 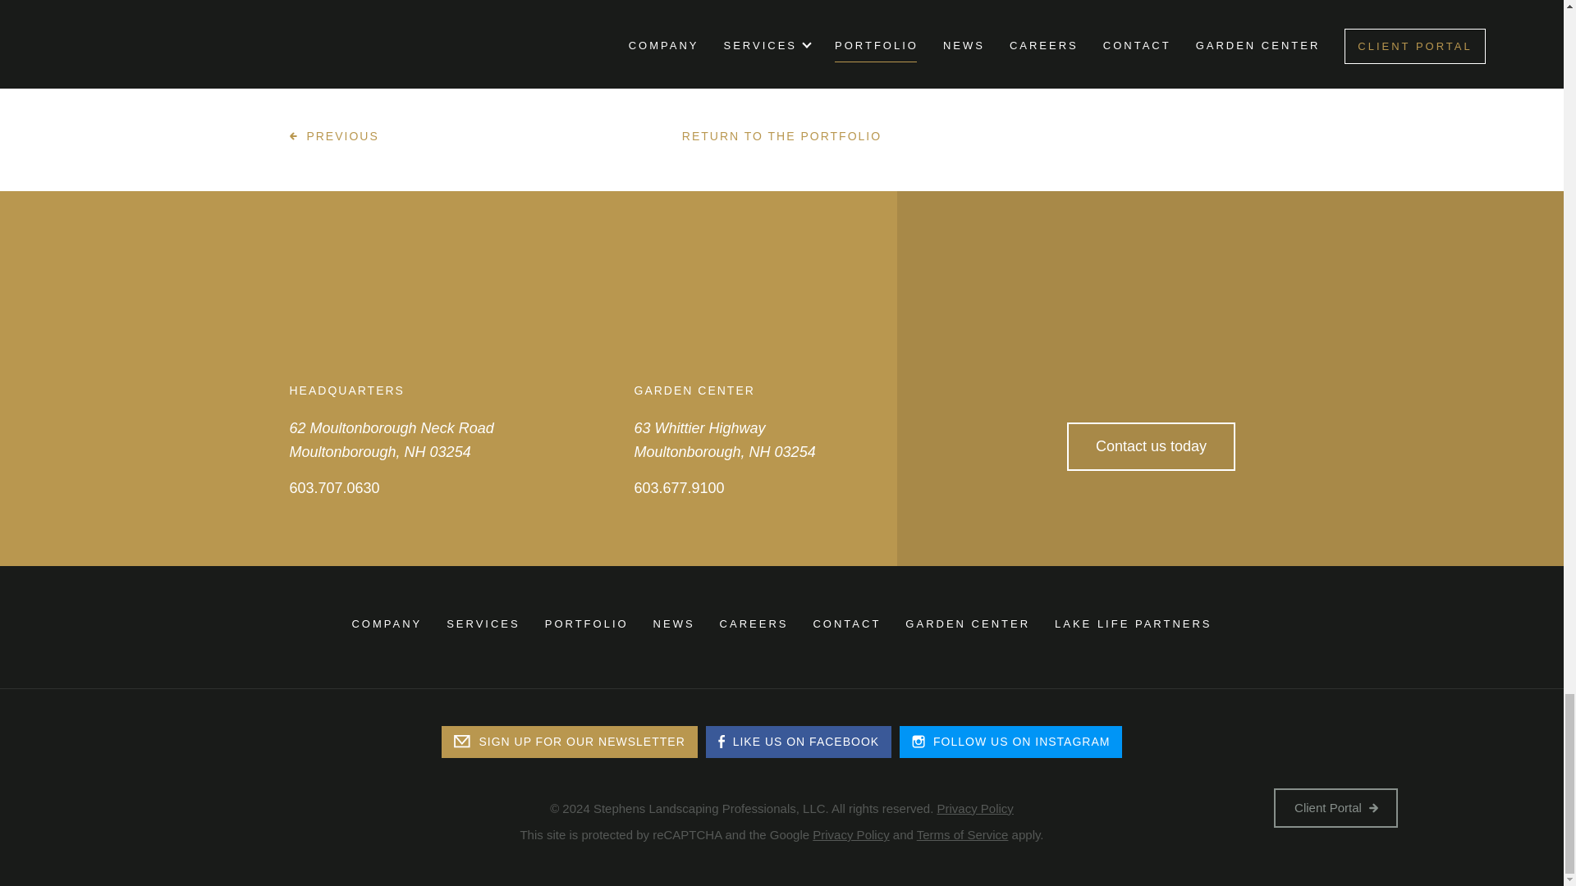 What do you see at coordinates (1151, 446) in the screenshot?
I see `Contact us today` at bounding box center [1151, 446].